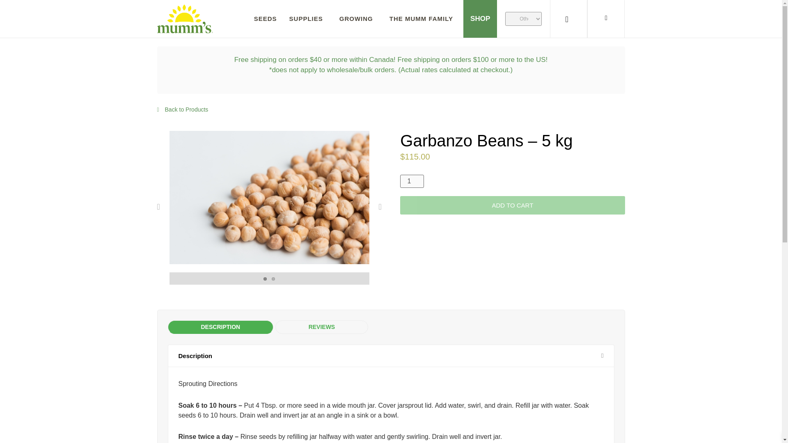  What do you see at coordinates (358, 19) in the screenshot?
I see `GROWING` at bounding box center [358, 19].